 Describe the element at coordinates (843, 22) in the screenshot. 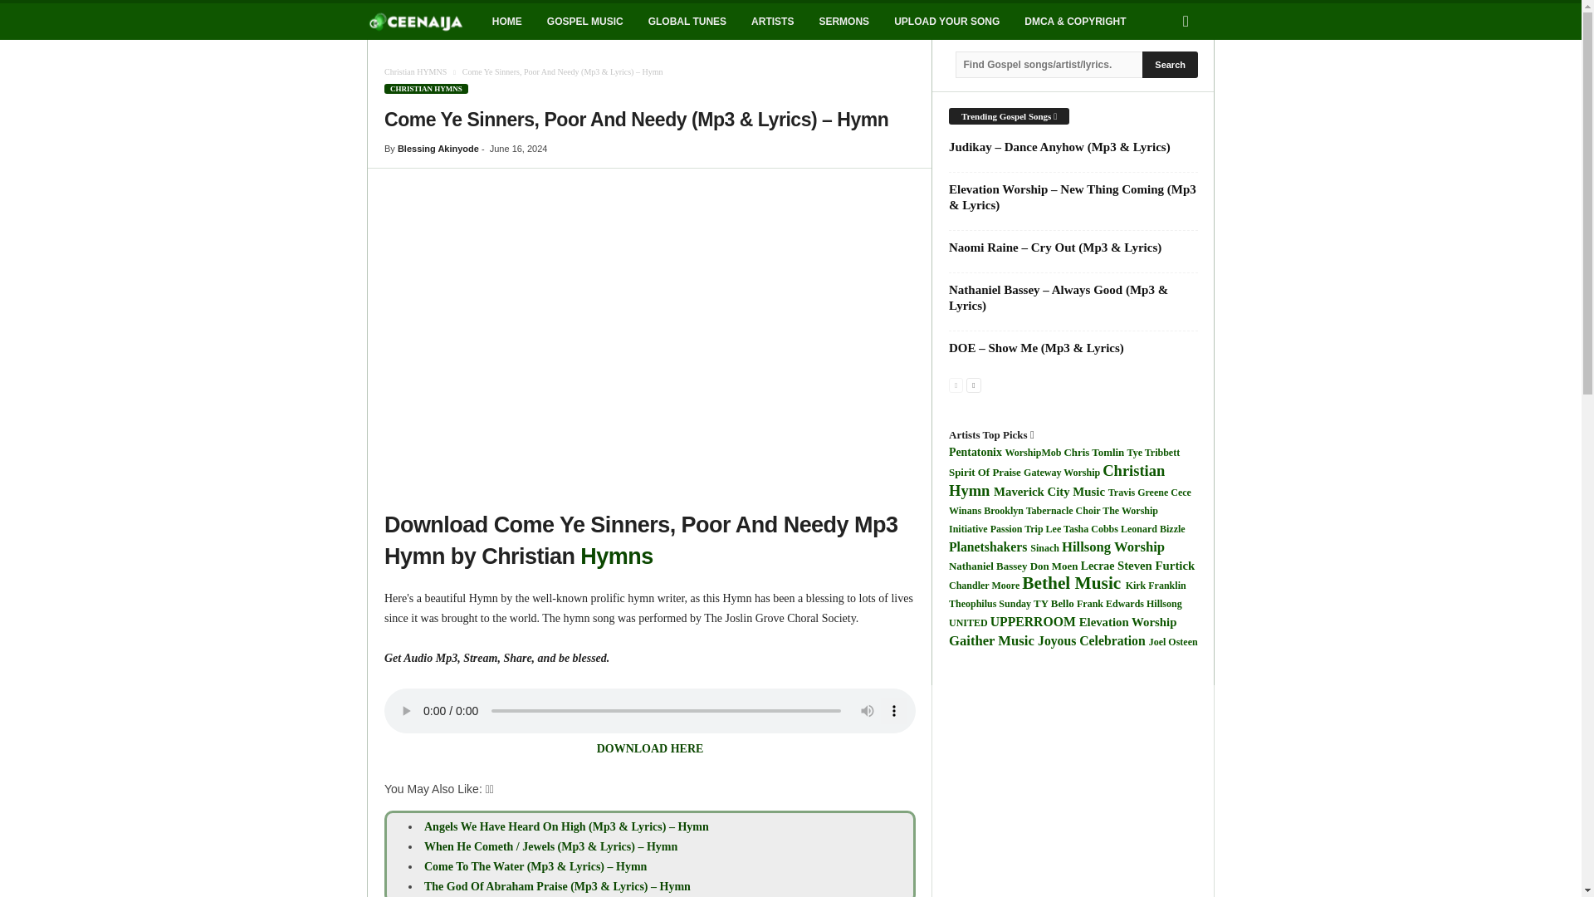

I see `SERMONS` at that location.